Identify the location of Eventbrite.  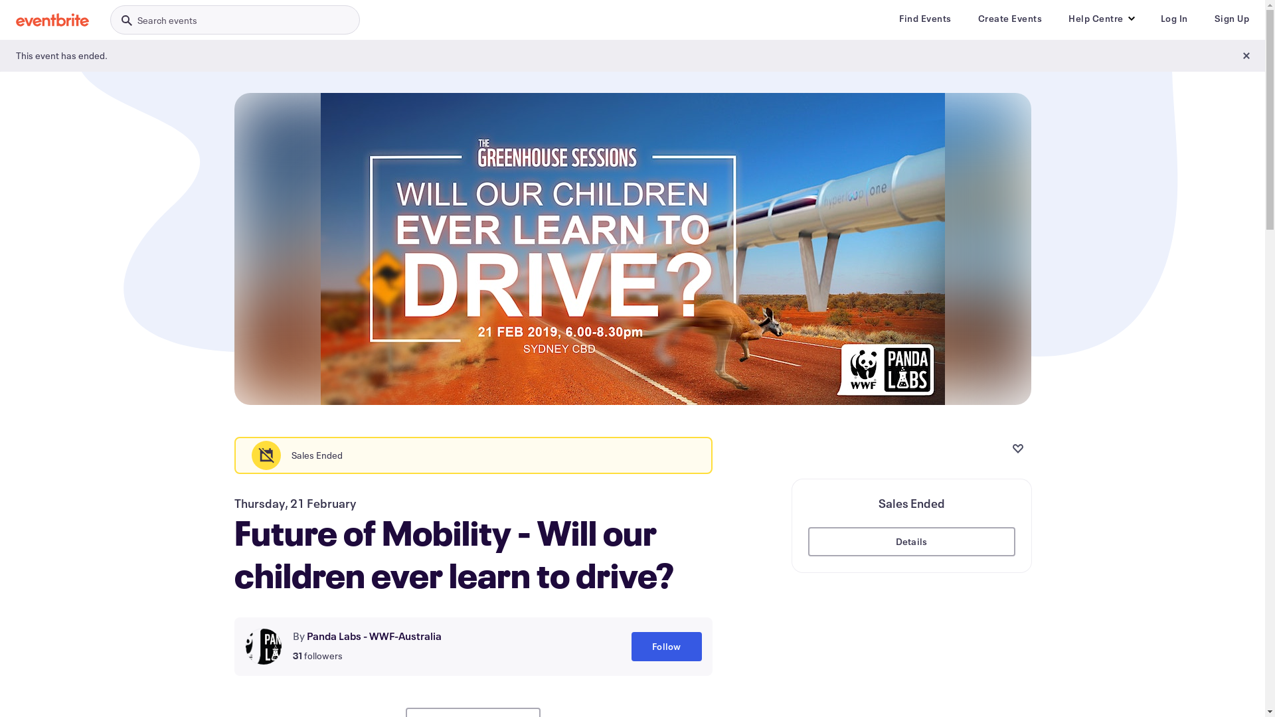
(52, 20).